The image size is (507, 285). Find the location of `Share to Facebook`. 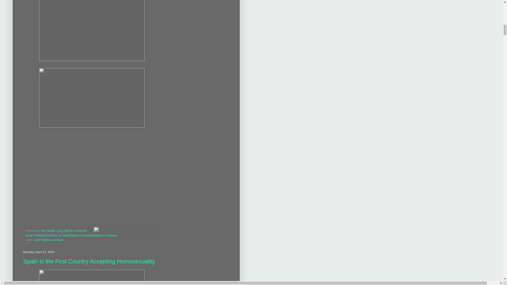

Share to Facebook is located at coordinates (82, 235).